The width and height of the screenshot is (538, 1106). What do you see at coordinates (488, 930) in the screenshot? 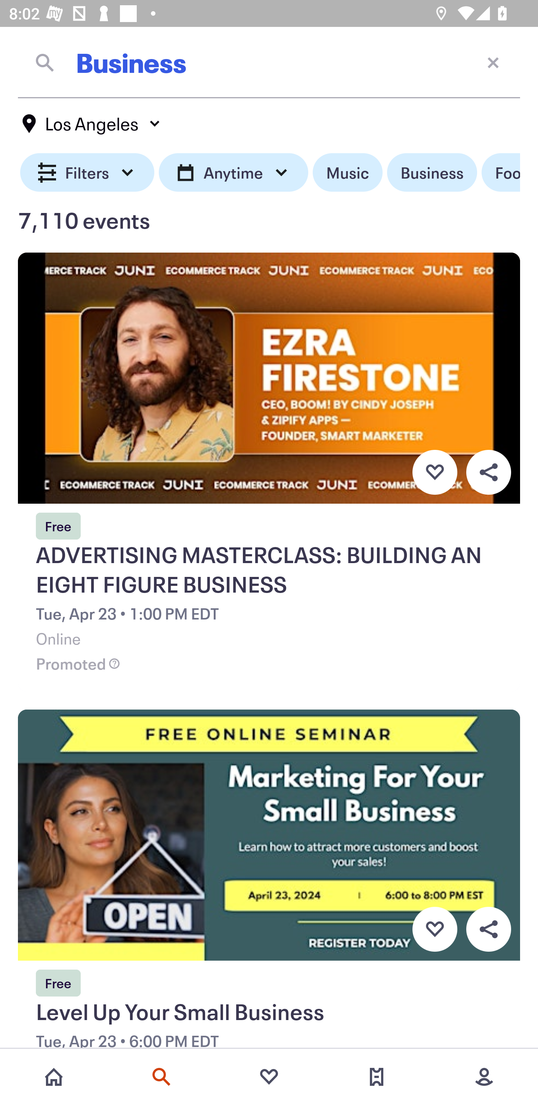
I see `Overflow menu button` at bounding box center [488, 930].